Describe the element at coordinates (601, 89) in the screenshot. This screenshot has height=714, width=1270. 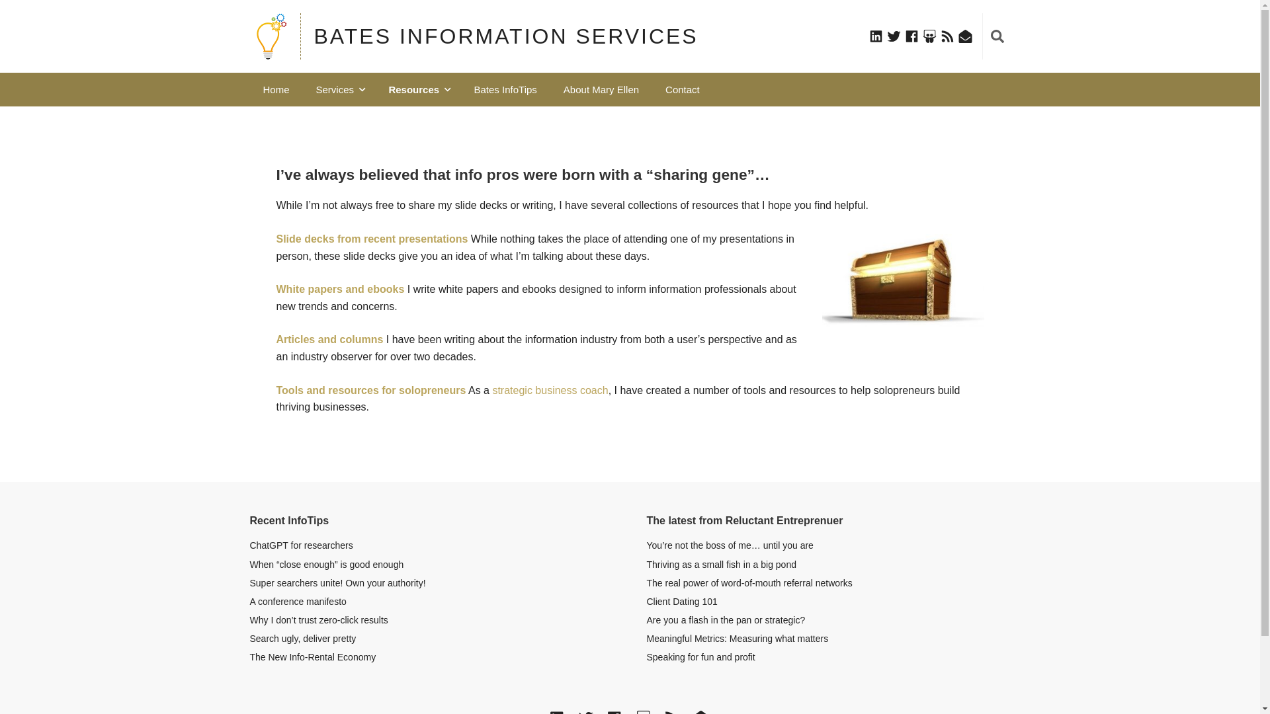
I see `About Mary Ellen` at that location.